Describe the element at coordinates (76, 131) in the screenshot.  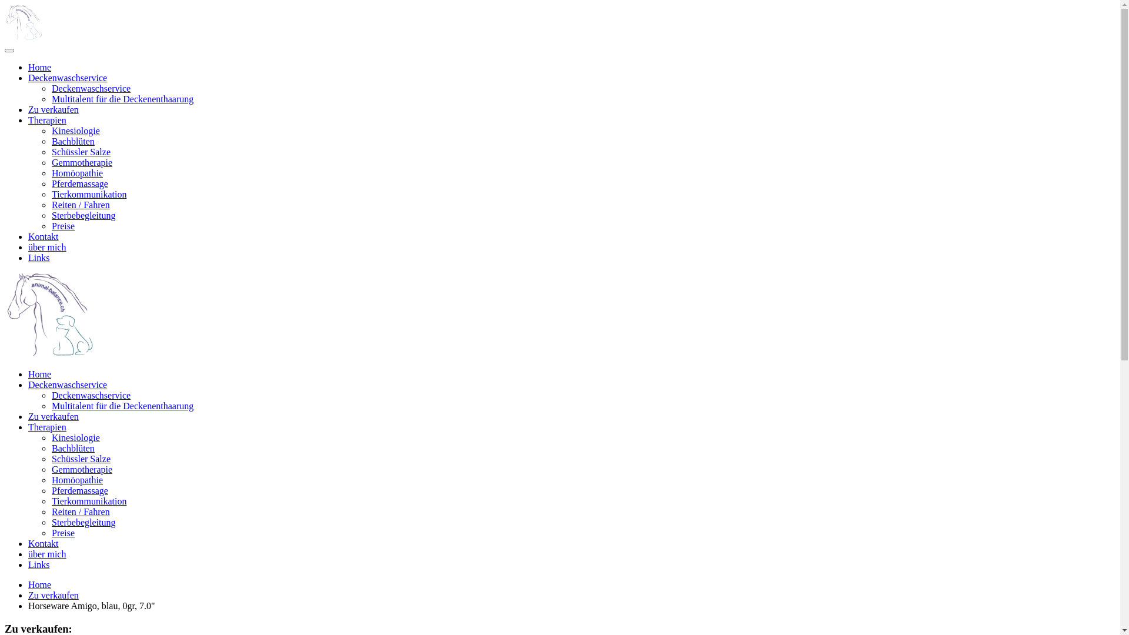
I see `Kinesiologie` at that location.